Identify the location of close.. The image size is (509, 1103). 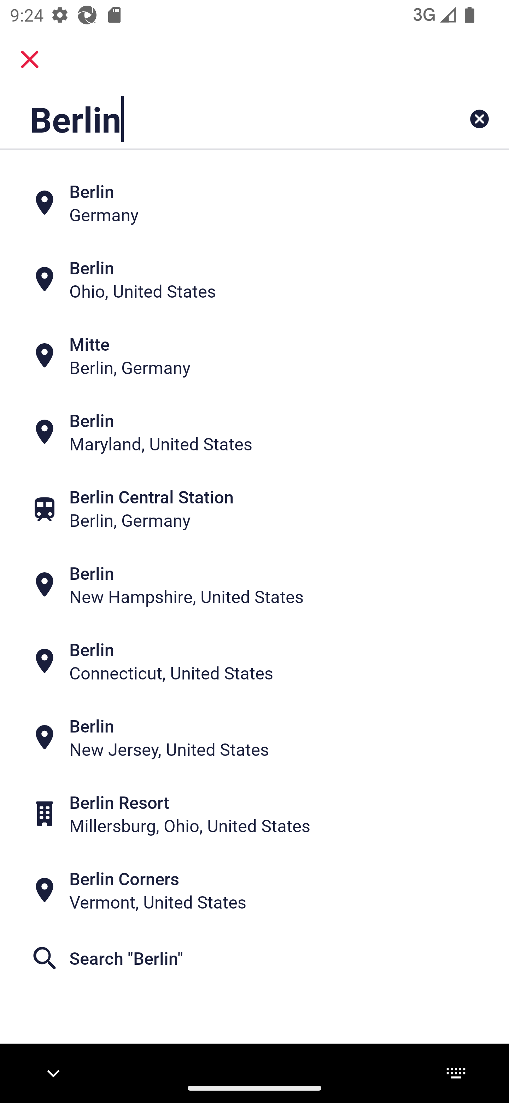
(30, 59).